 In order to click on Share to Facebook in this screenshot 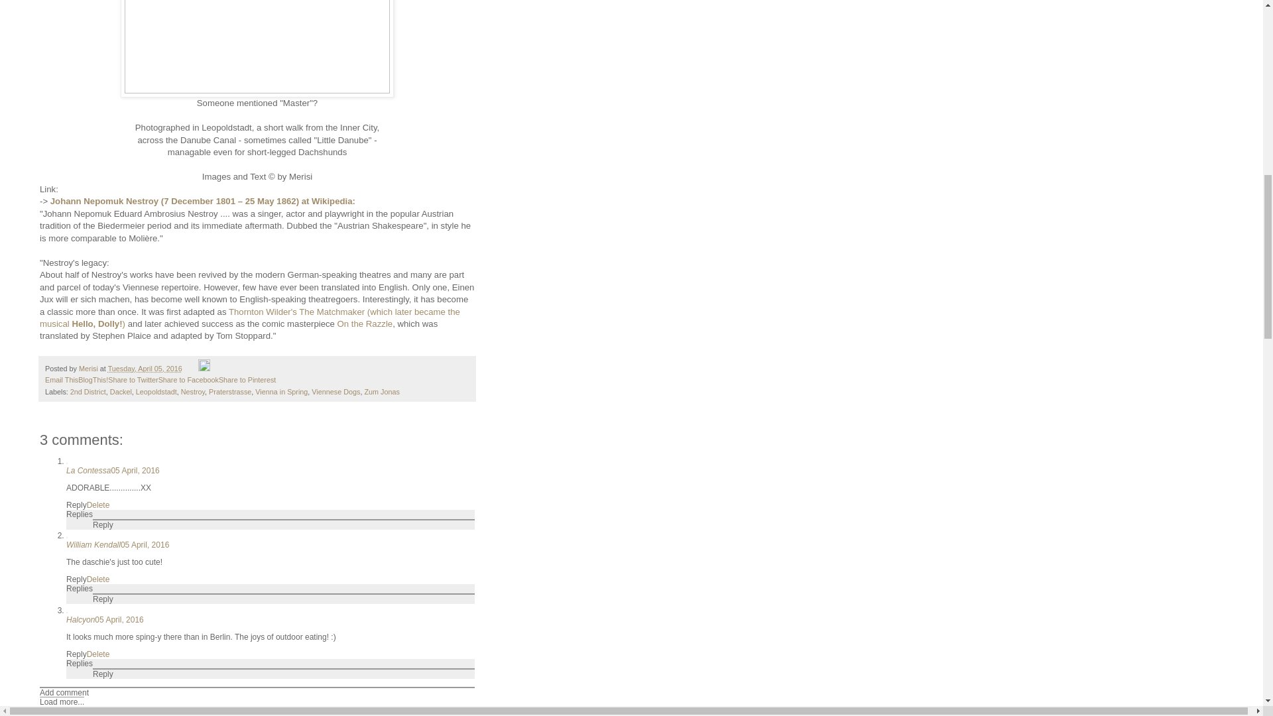, I will do `click(188, 379)`.